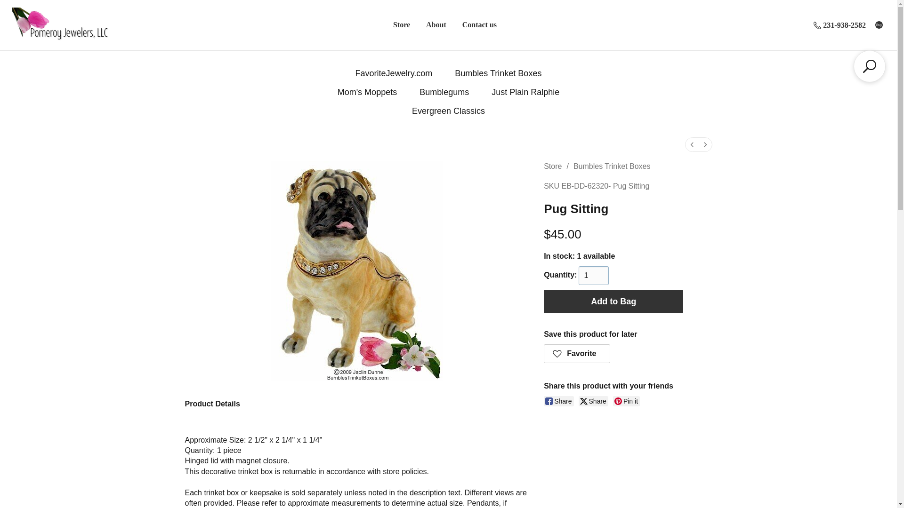 The height and width of the screenshot is (508, 904). I want to click on FavoriteJewelry.com, so click(394, 73).